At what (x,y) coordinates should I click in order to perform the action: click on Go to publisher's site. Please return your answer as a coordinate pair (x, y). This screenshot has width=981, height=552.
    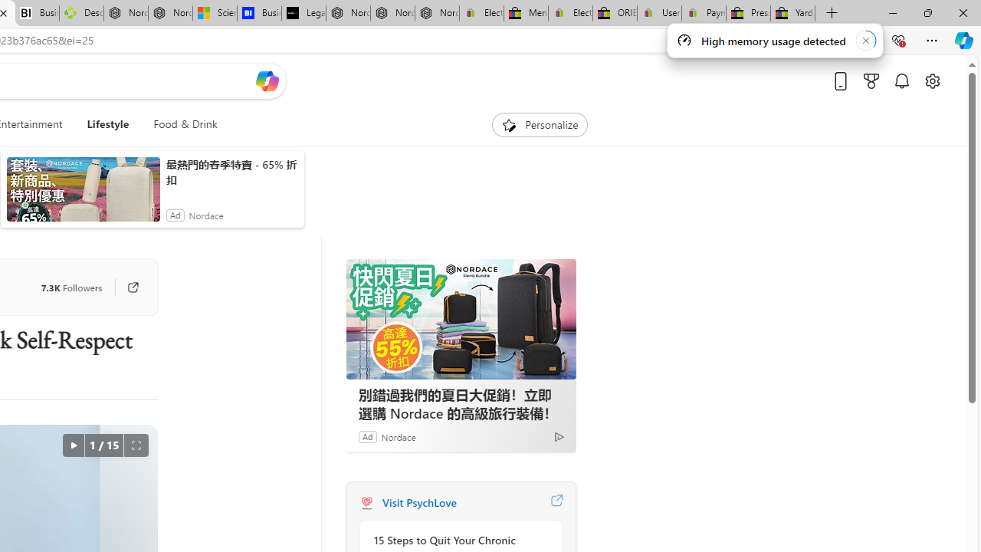
    Looking at the image, I should click on (126, 287).